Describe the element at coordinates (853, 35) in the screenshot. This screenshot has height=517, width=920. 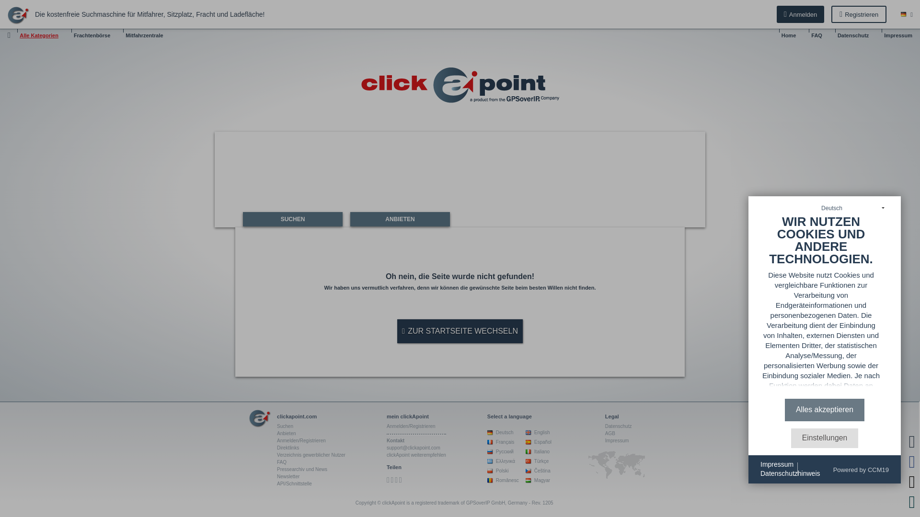
I see `Datenschutz` at that location.